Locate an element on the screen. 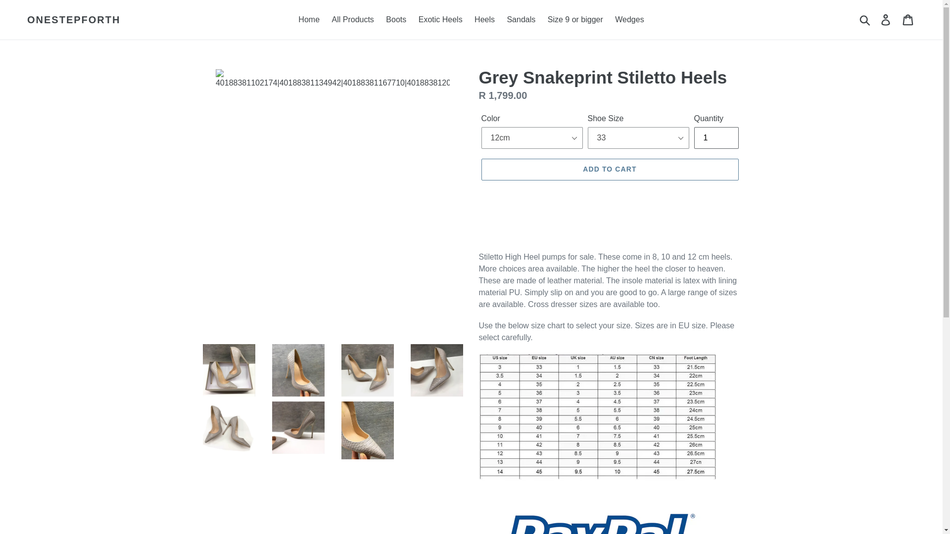 This screenshot has width=950, height=534. Size 9 or bigger is located at coordinates (575, 20).